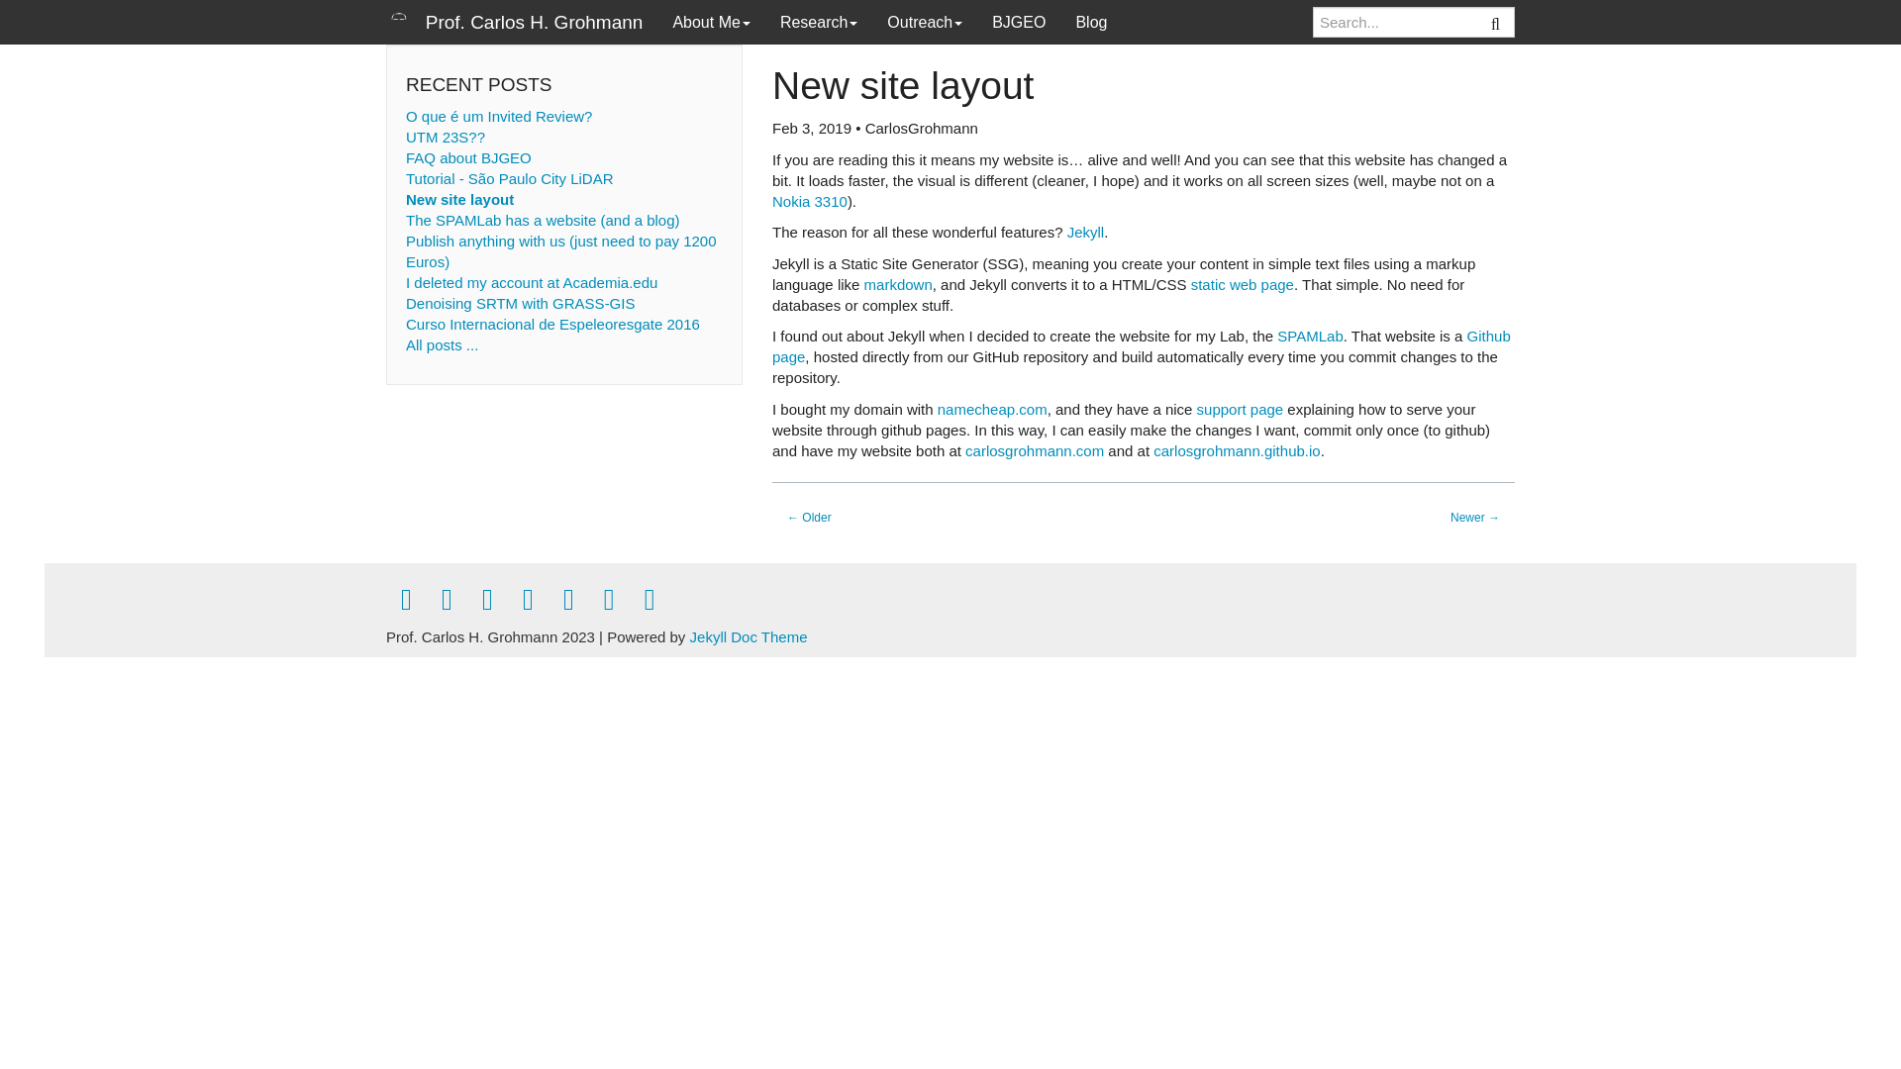 This screenshot has width=1901, height=1069. What do you see at coordinates (925, 22) in the screenshot?
I see `Outreach` at bounding box center [925, 22].